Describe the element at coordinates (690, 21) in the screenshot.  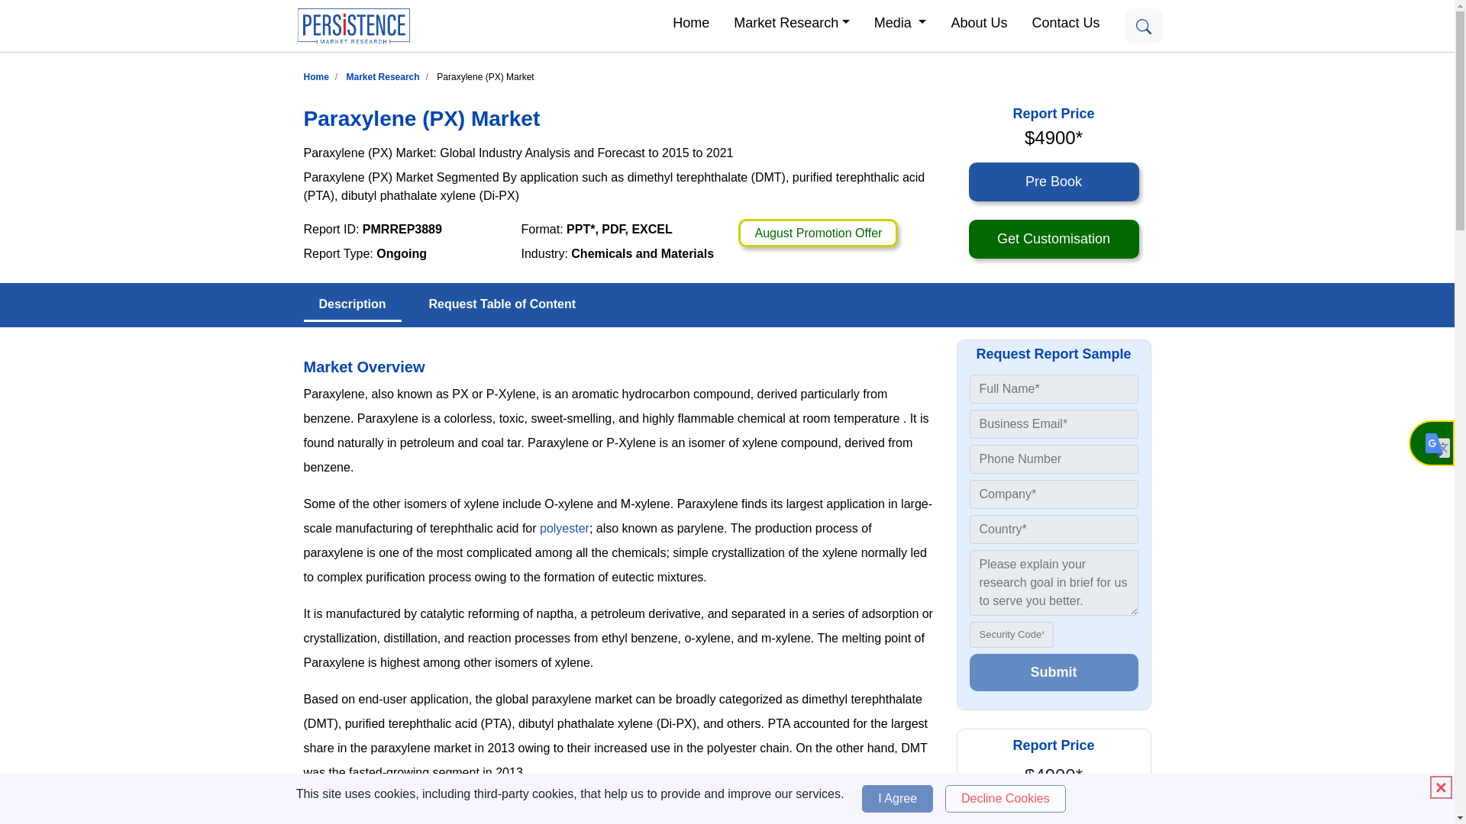
I see `Home` at that location.